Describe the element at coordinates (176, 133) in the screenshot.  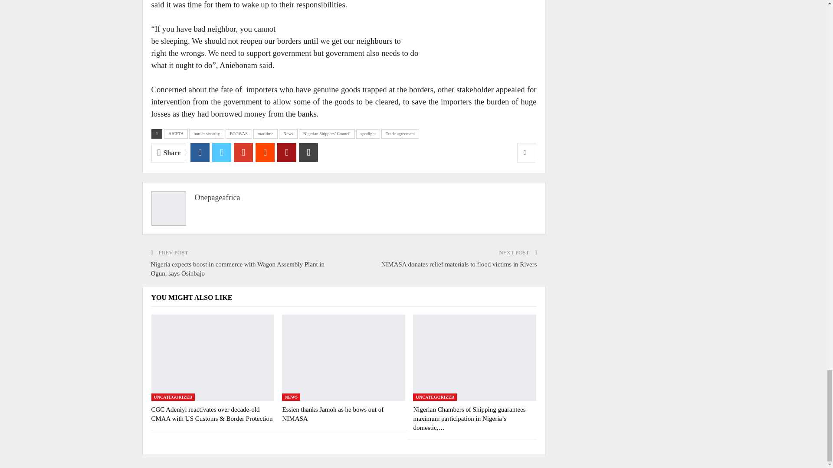
I see `AfCFTA` at that location.